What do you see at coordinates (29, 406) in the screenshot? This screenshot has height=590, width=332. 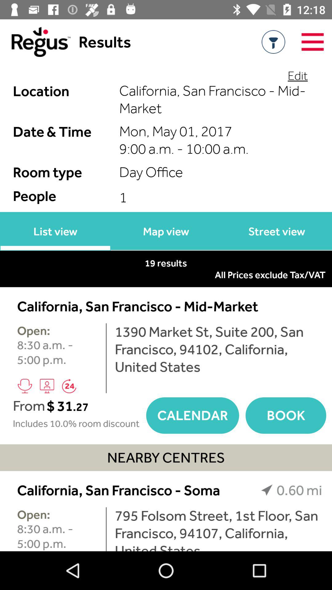 I see `swipe to the from` at bounding box center [29, 406].